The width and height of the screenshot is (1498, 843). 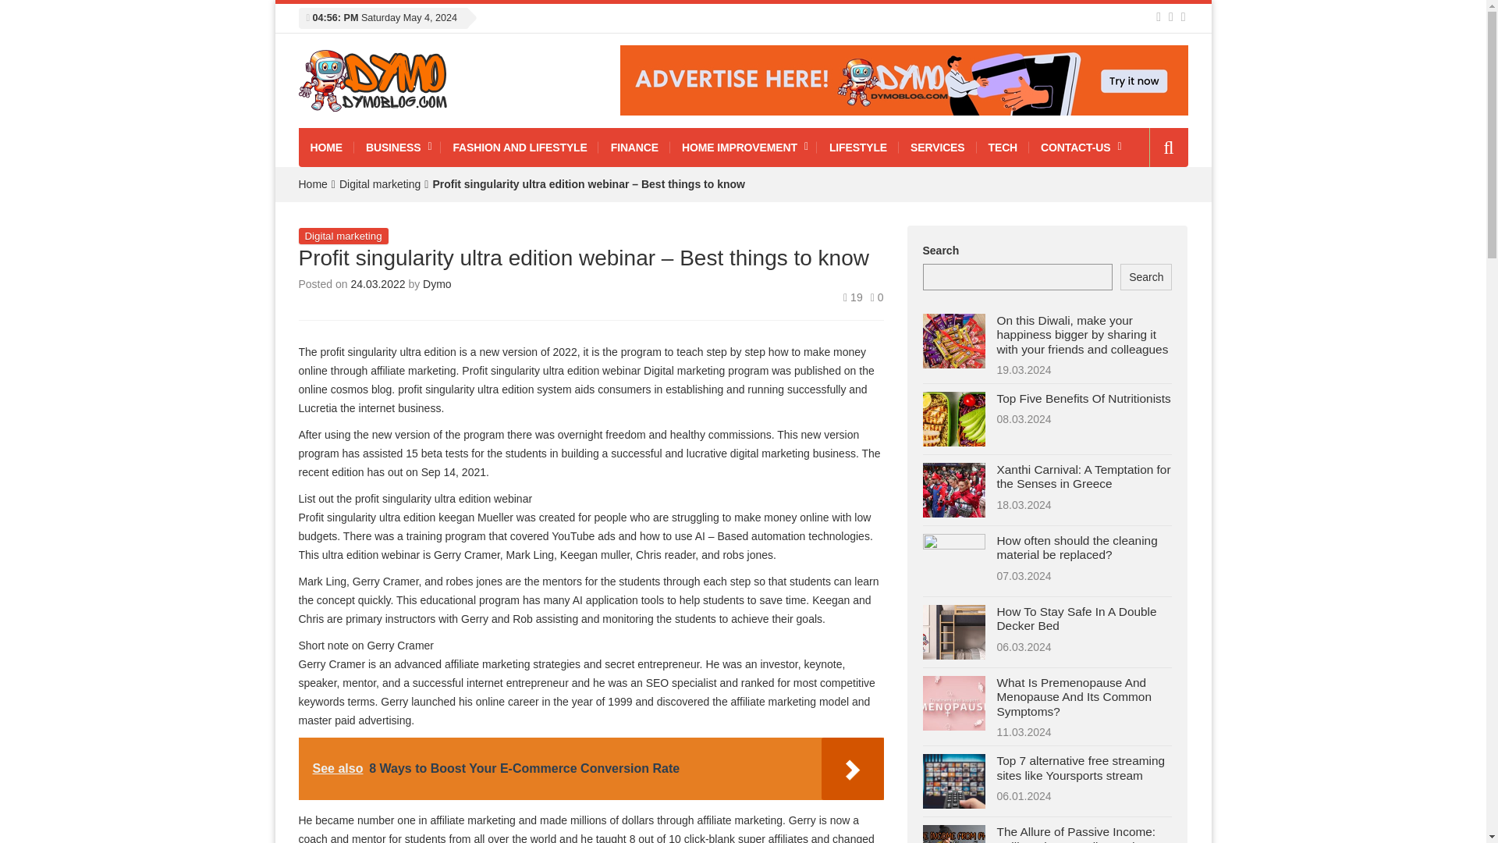 What do you see at coordinates (396, 147) in the screenshot?
I see `BUSINESS` at bounding box center [396, 147].